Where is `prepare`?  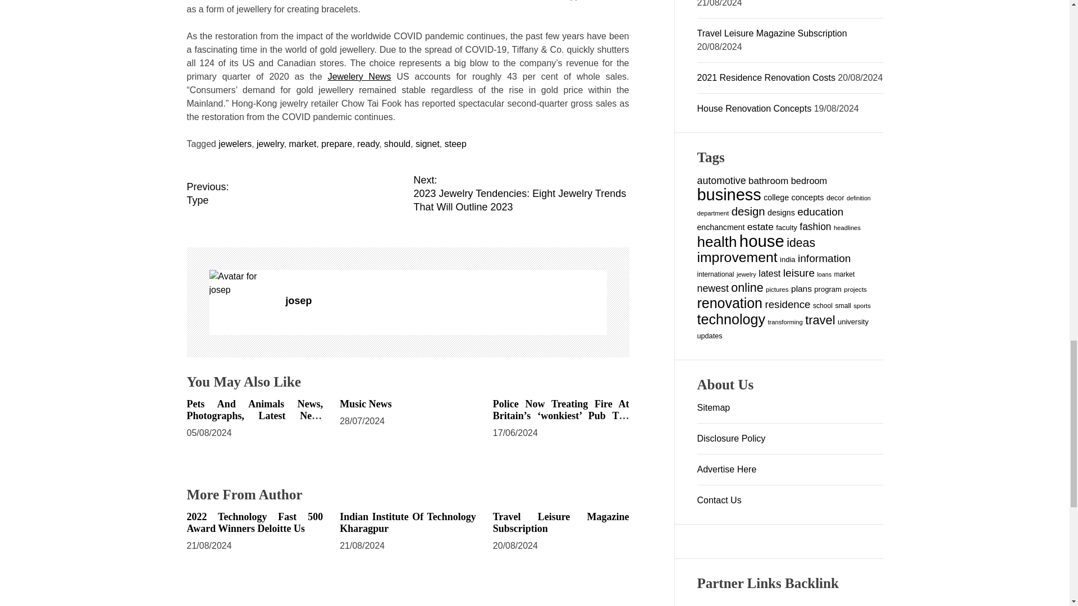 prepare is located at coordinates (446, 300).